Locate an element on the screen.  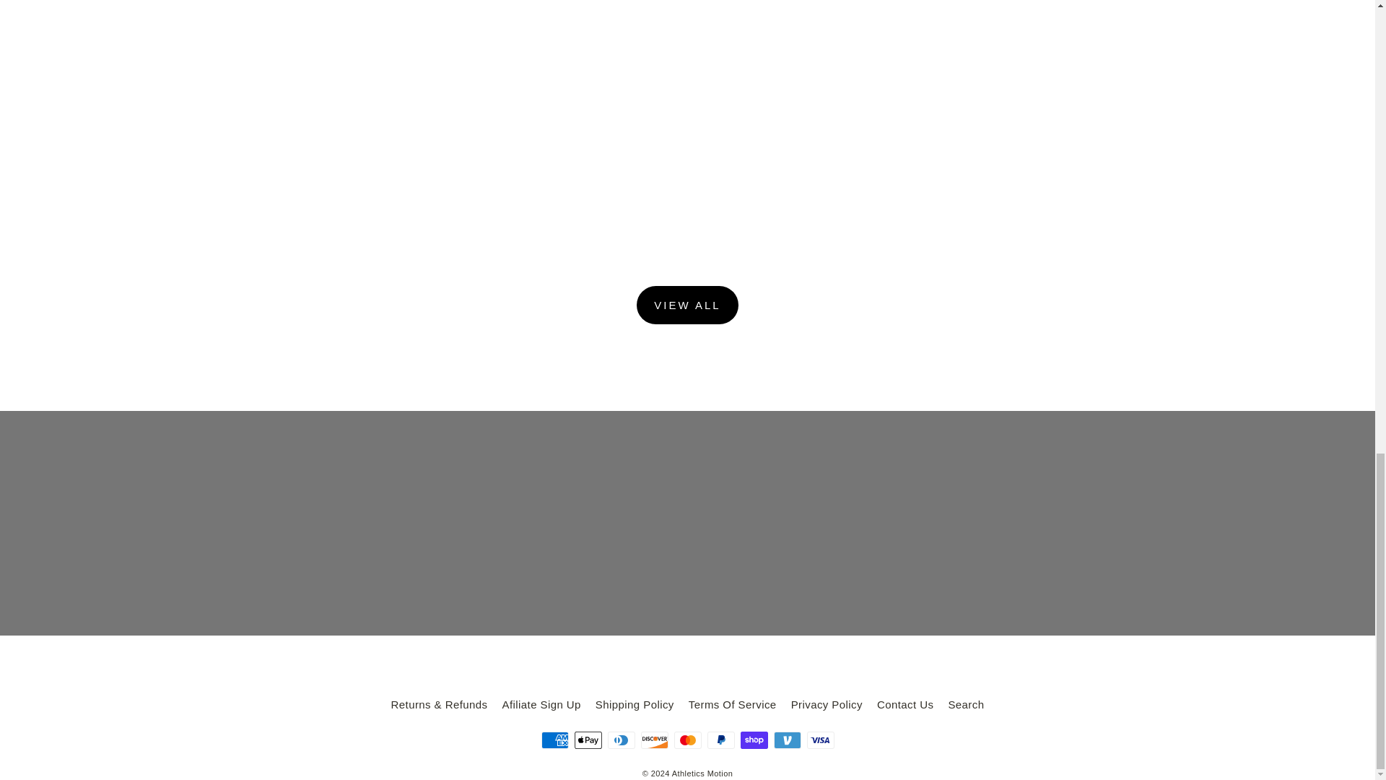
PayPal is located at coordinates (720, 740).